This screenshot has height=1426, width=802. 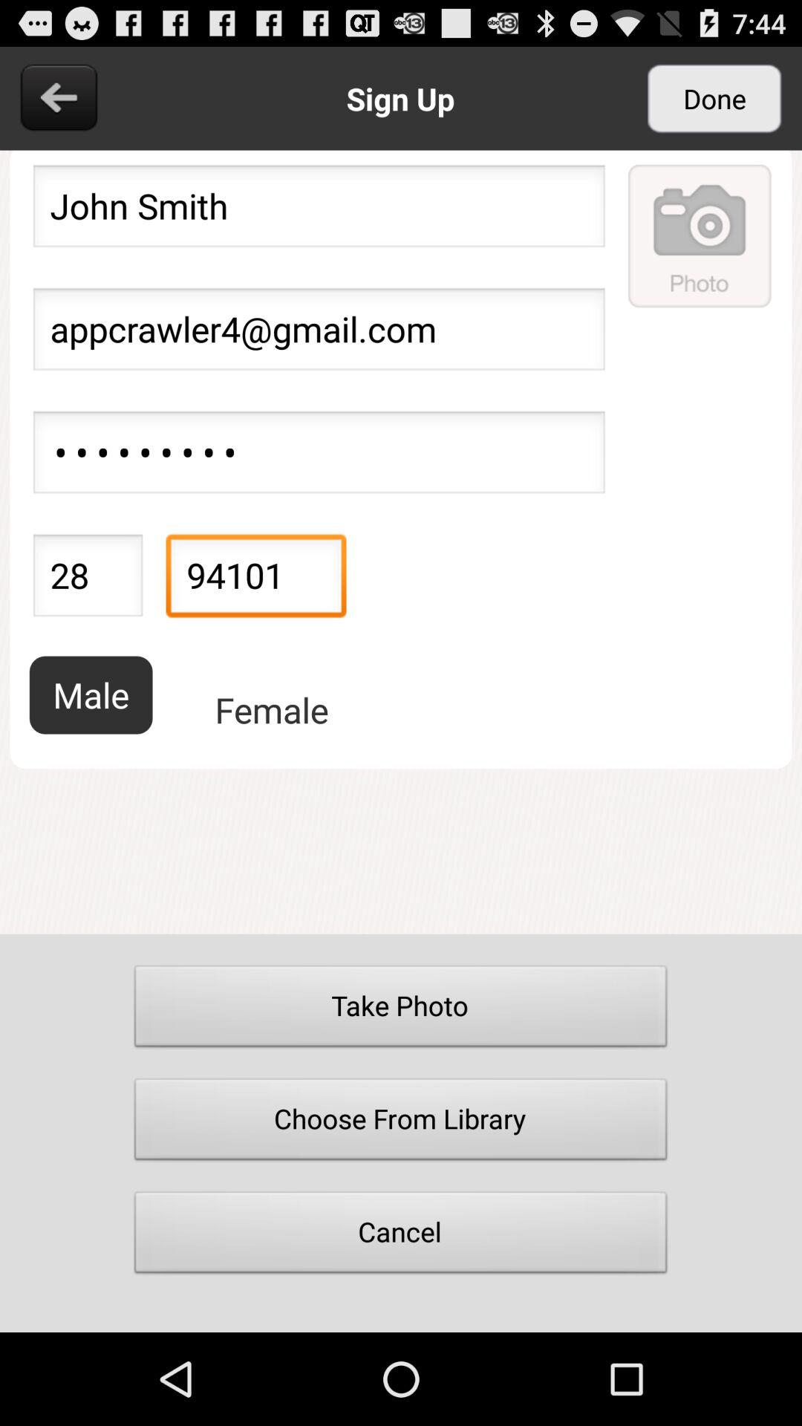 I want to click on take a picture, so click(x=700, y=235).